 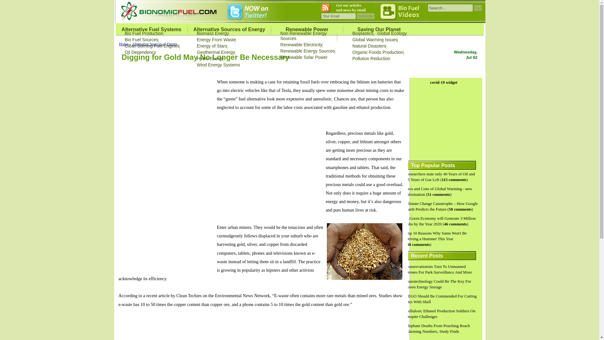 I want to click on Bio Fuel Sources, so click(x=141, y=39).